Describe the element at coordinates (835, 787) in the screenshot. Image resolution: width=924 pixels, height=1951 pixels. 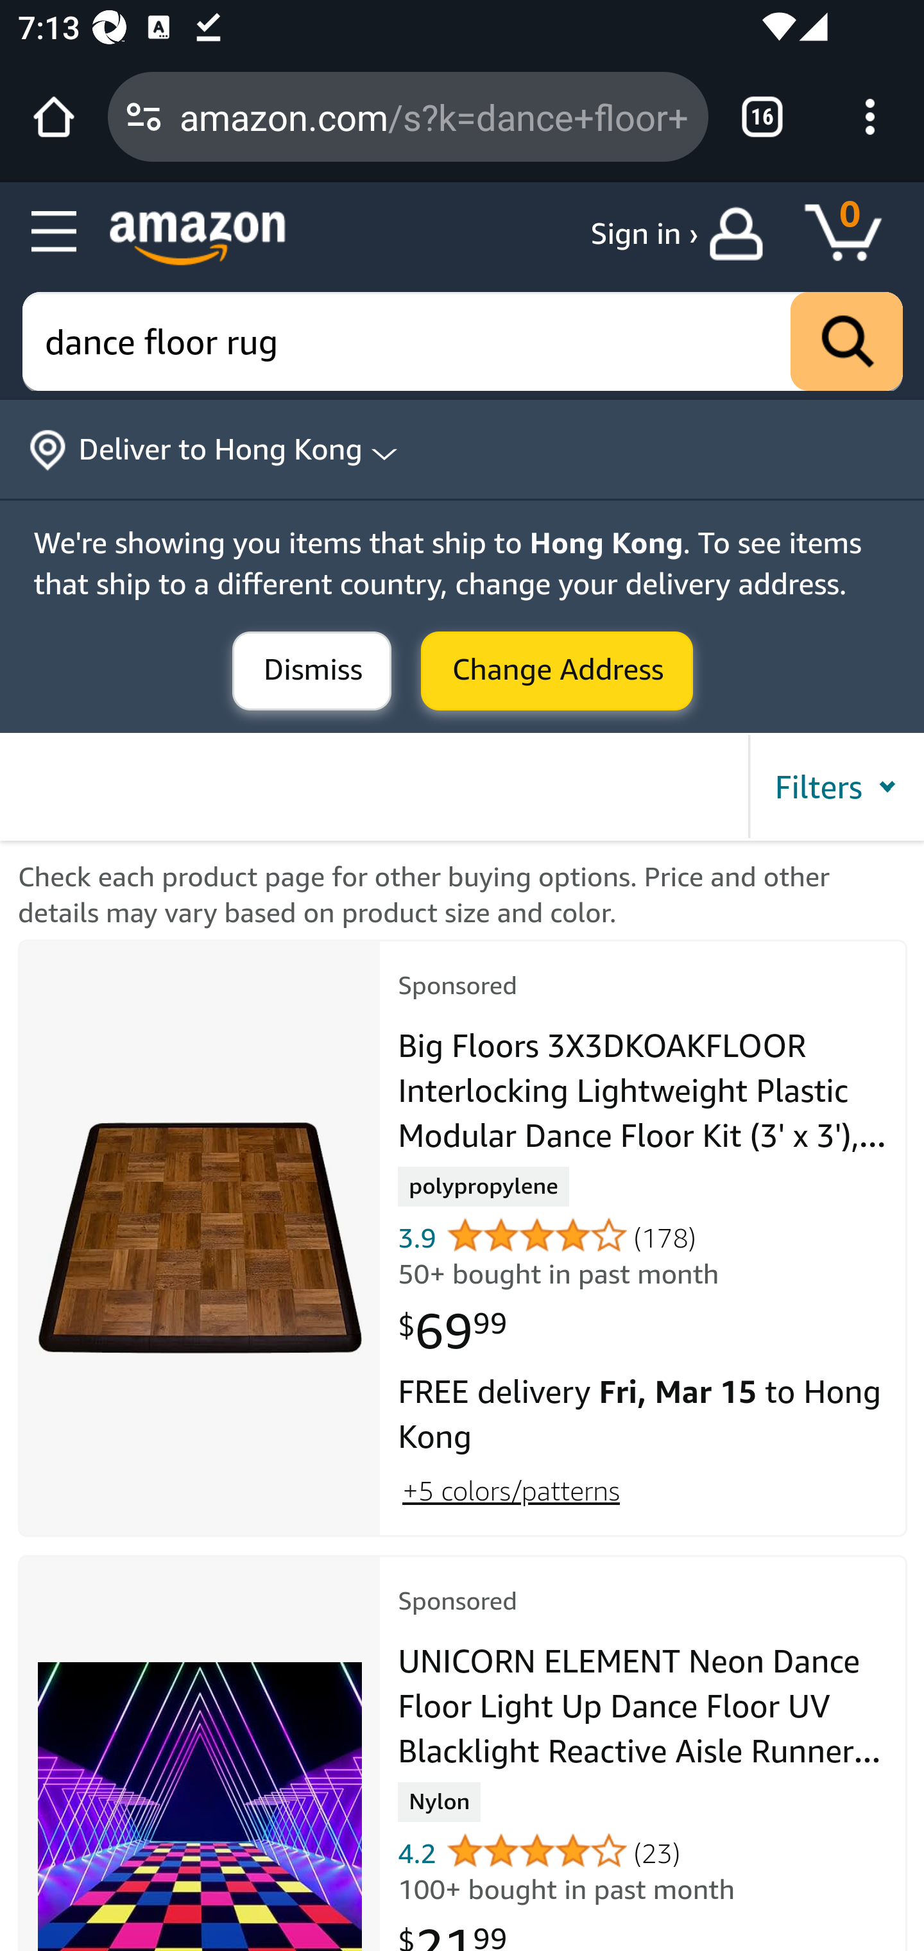
I see `Filters` at that location.